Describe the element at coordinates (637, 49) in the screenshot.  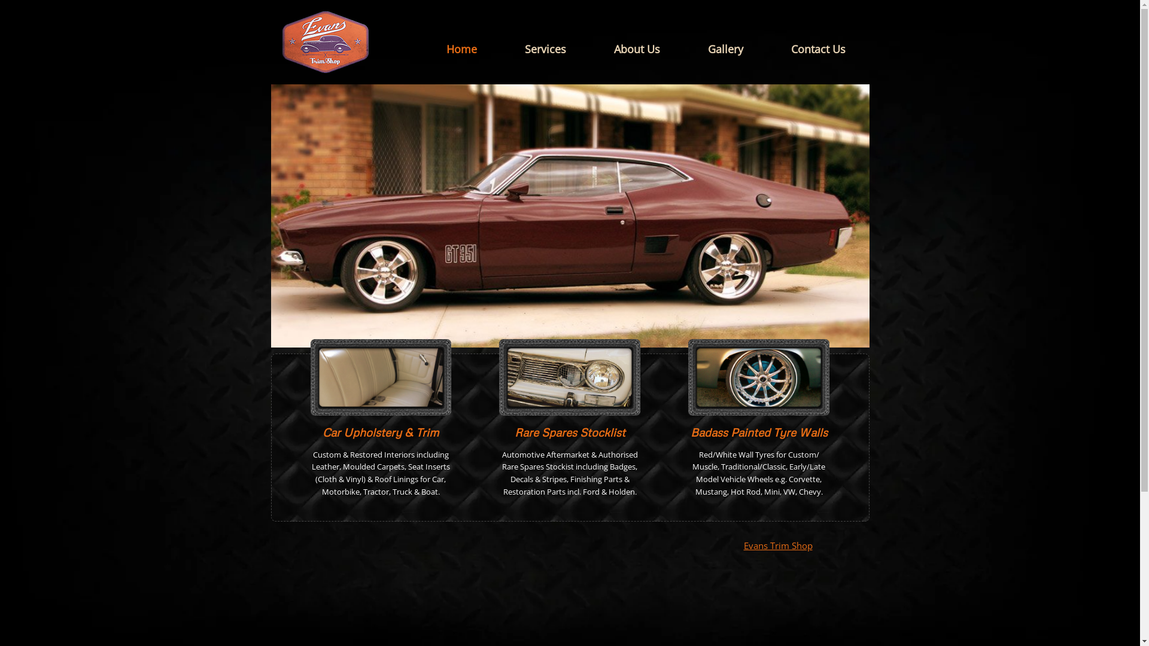
I see `About Us` at that location.